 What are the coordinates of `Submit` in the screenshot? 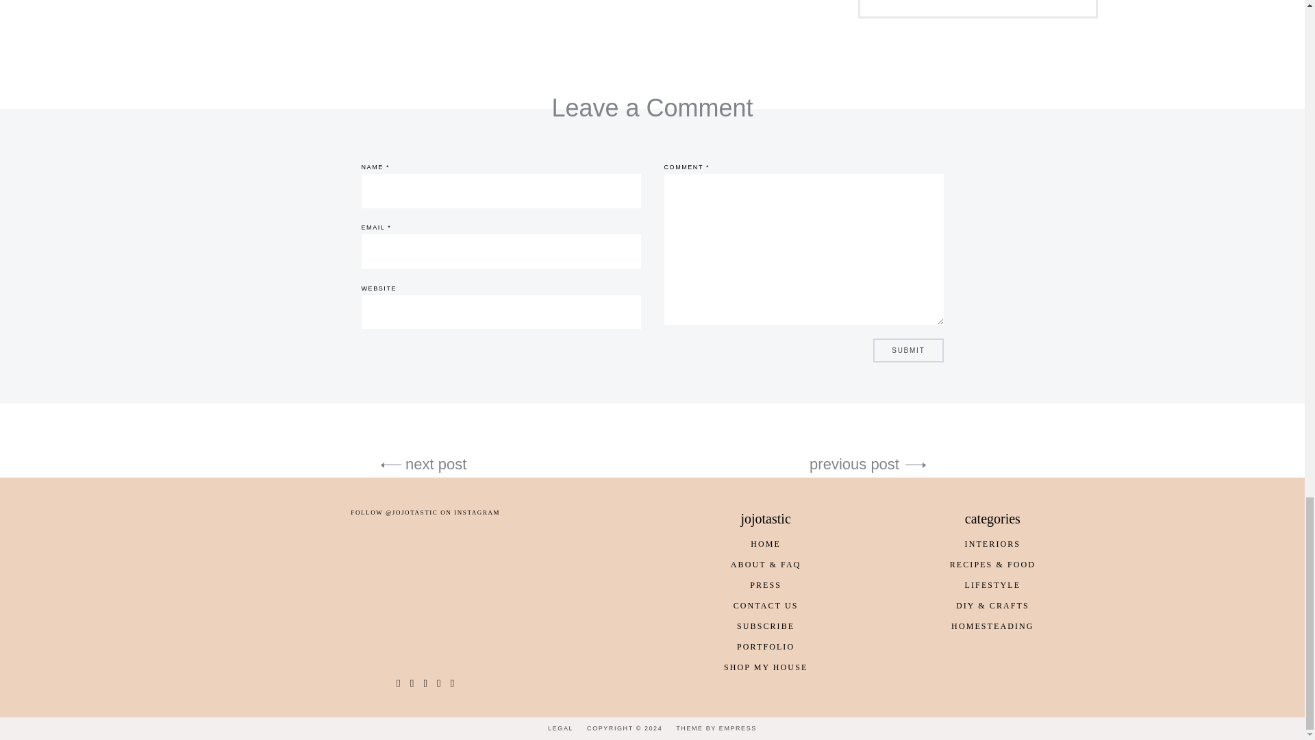 It's located at (907, 350).